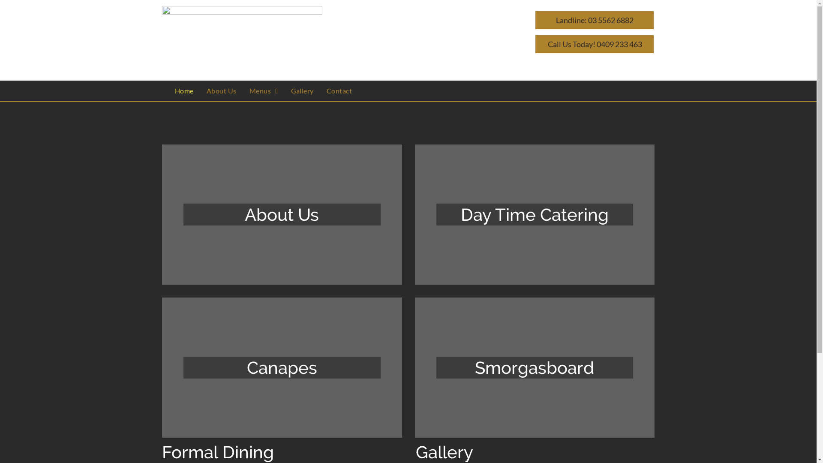  I want to click on Day Time Catering, so click(535, 214).